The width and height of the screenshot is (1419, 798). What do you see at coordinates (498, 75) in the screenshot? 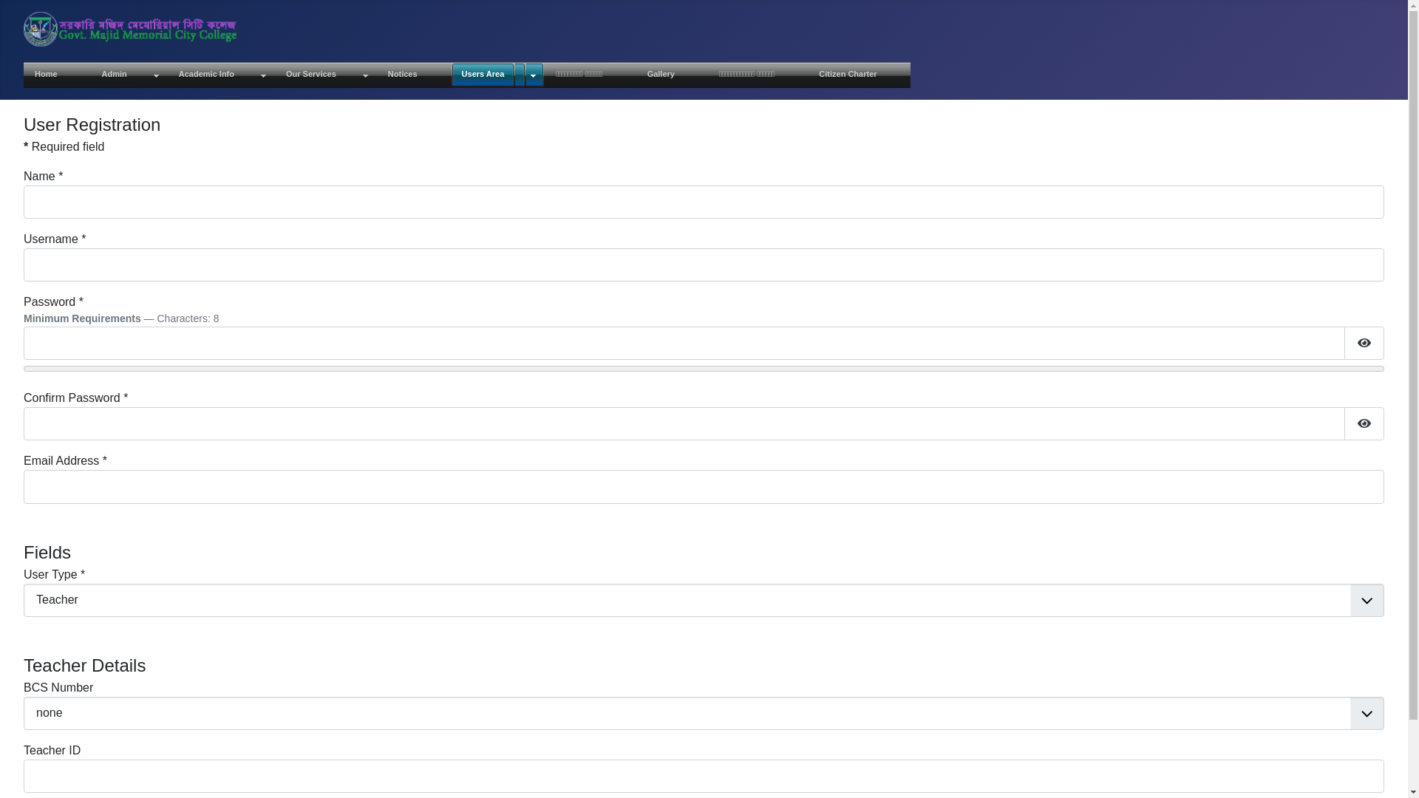
I see `Users Area` at bounding box center [498, 75].